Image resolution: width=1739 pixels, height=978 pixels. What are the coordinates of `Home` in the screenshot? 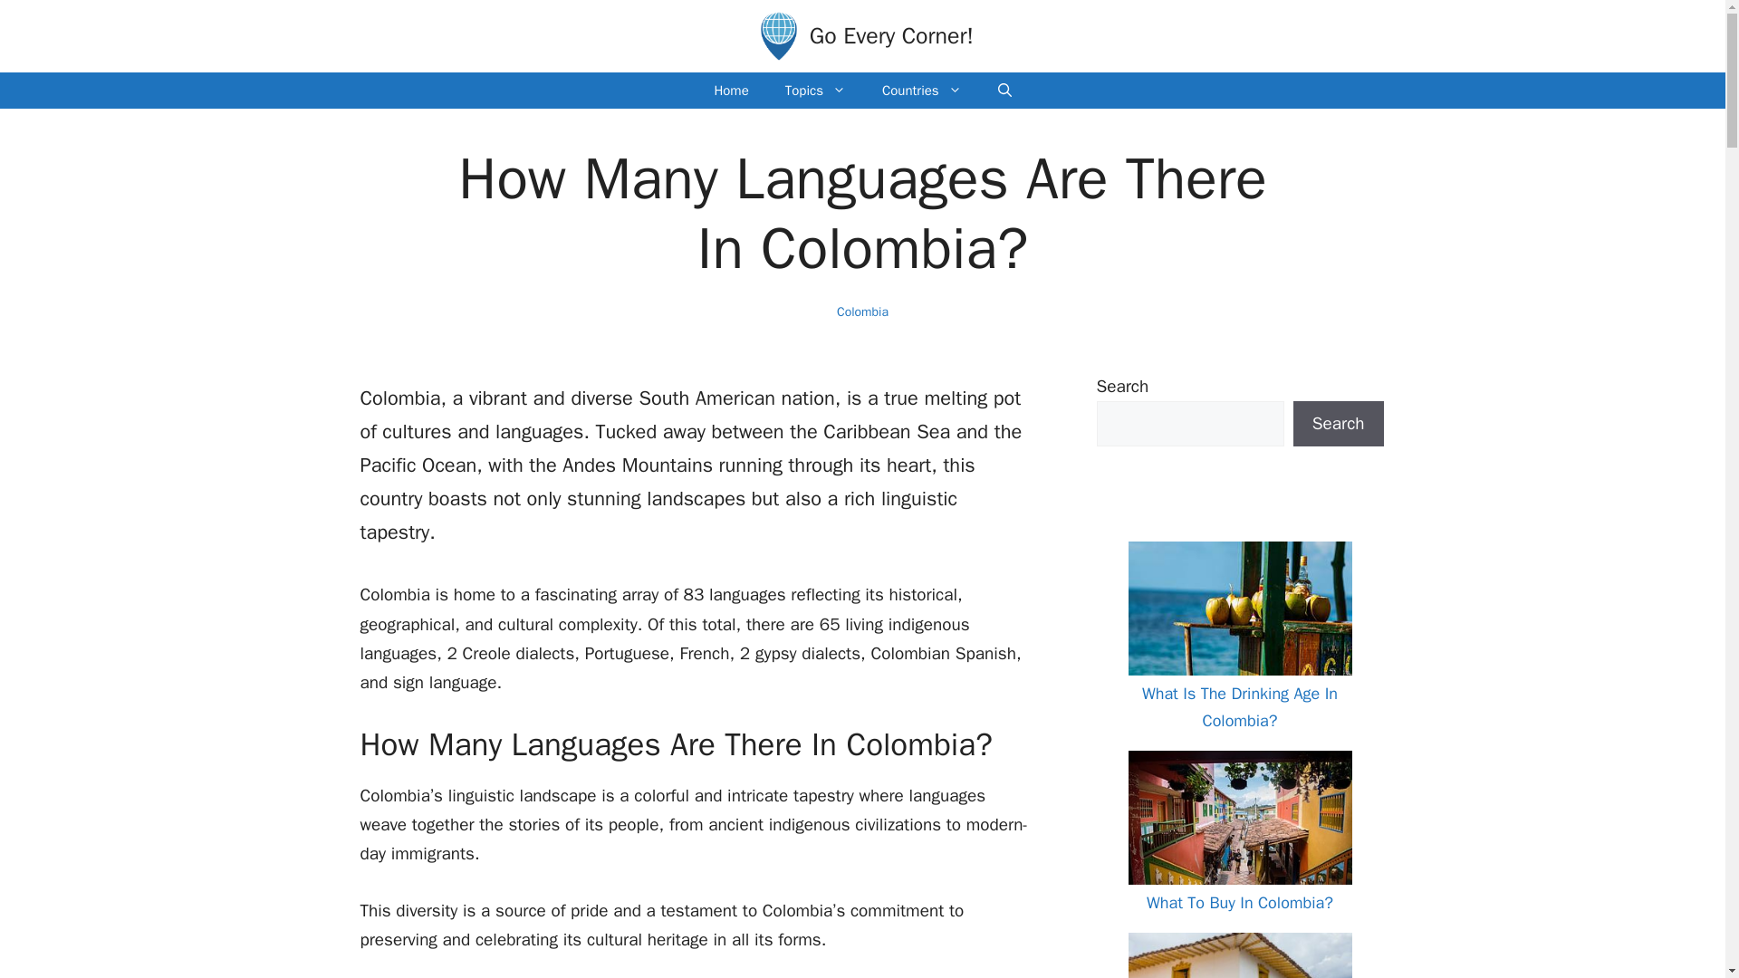 It's located at (731, 90).